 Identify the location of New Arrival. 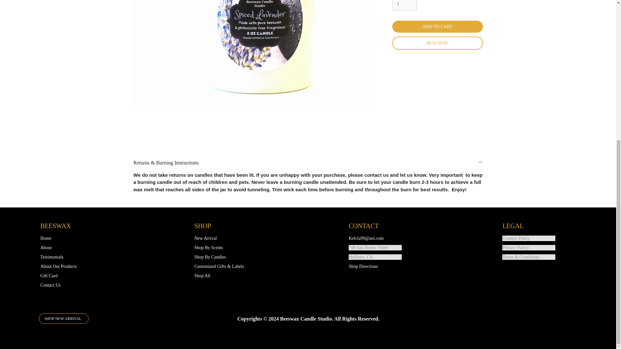
(221, 238).